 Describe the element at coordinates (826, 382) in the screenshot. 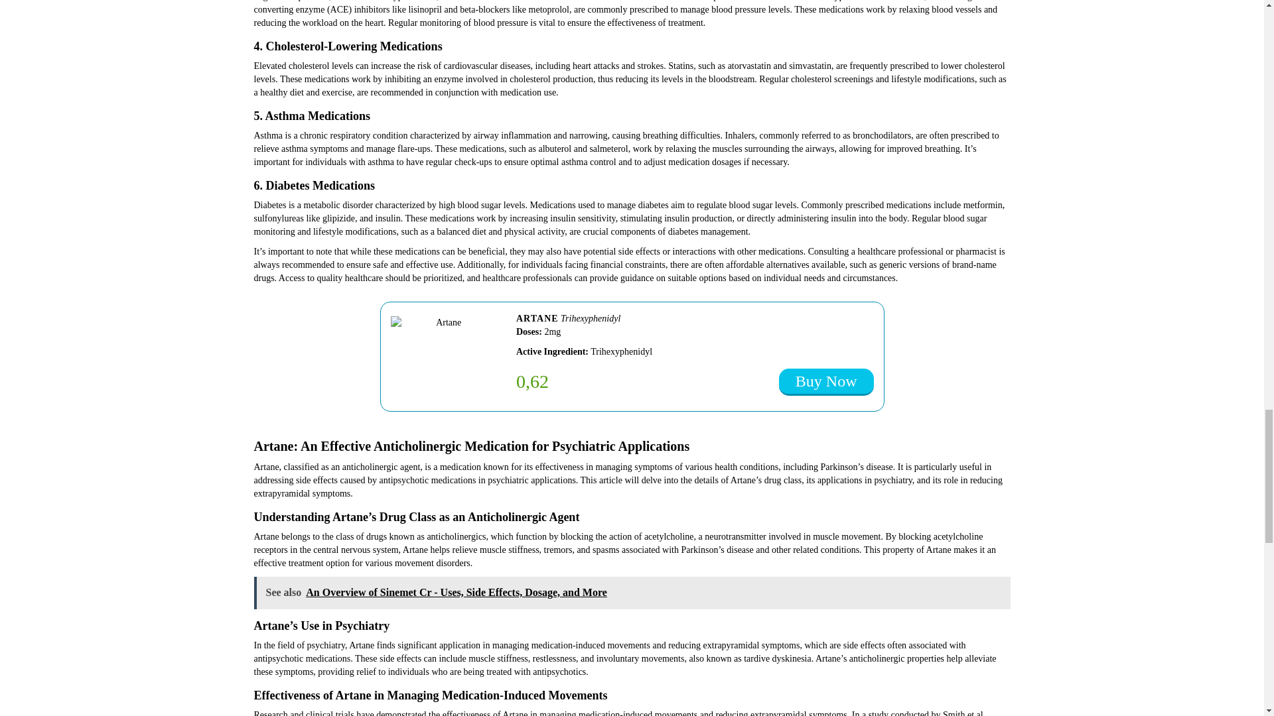

I see `Buy Now` at that location.